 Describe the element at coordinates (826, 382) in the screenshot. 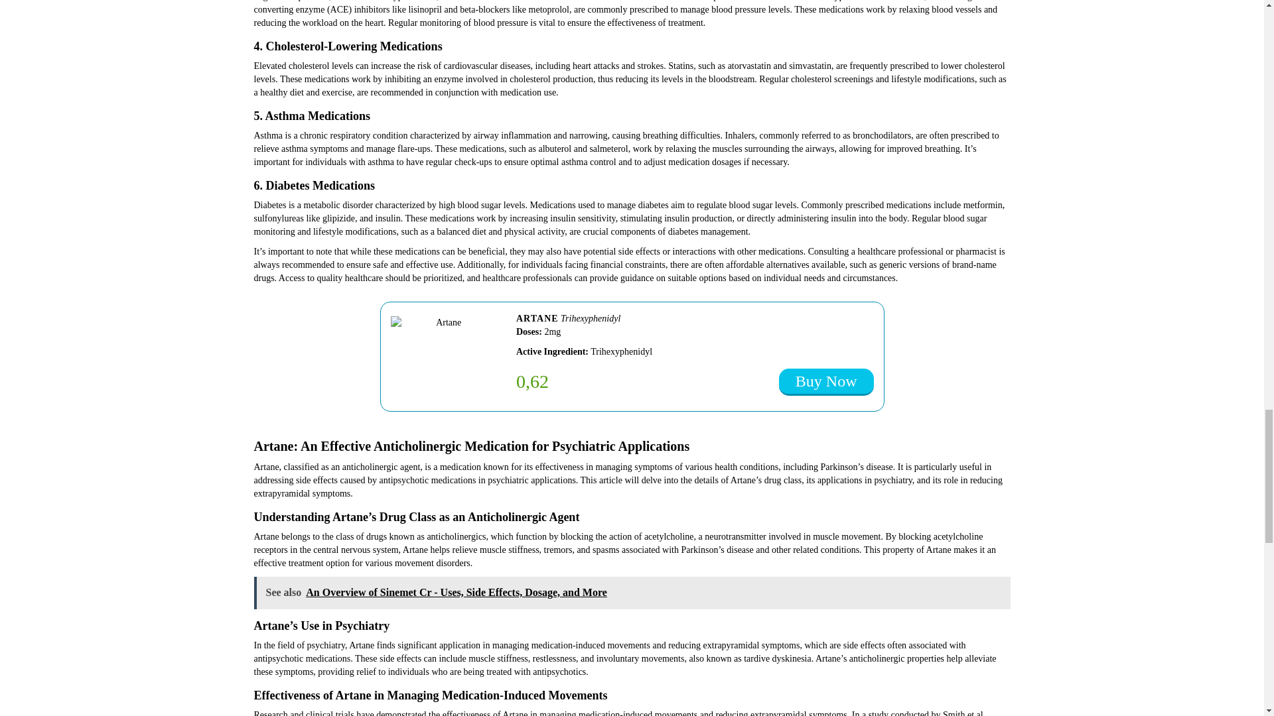

I see `Buy Now` at that location.